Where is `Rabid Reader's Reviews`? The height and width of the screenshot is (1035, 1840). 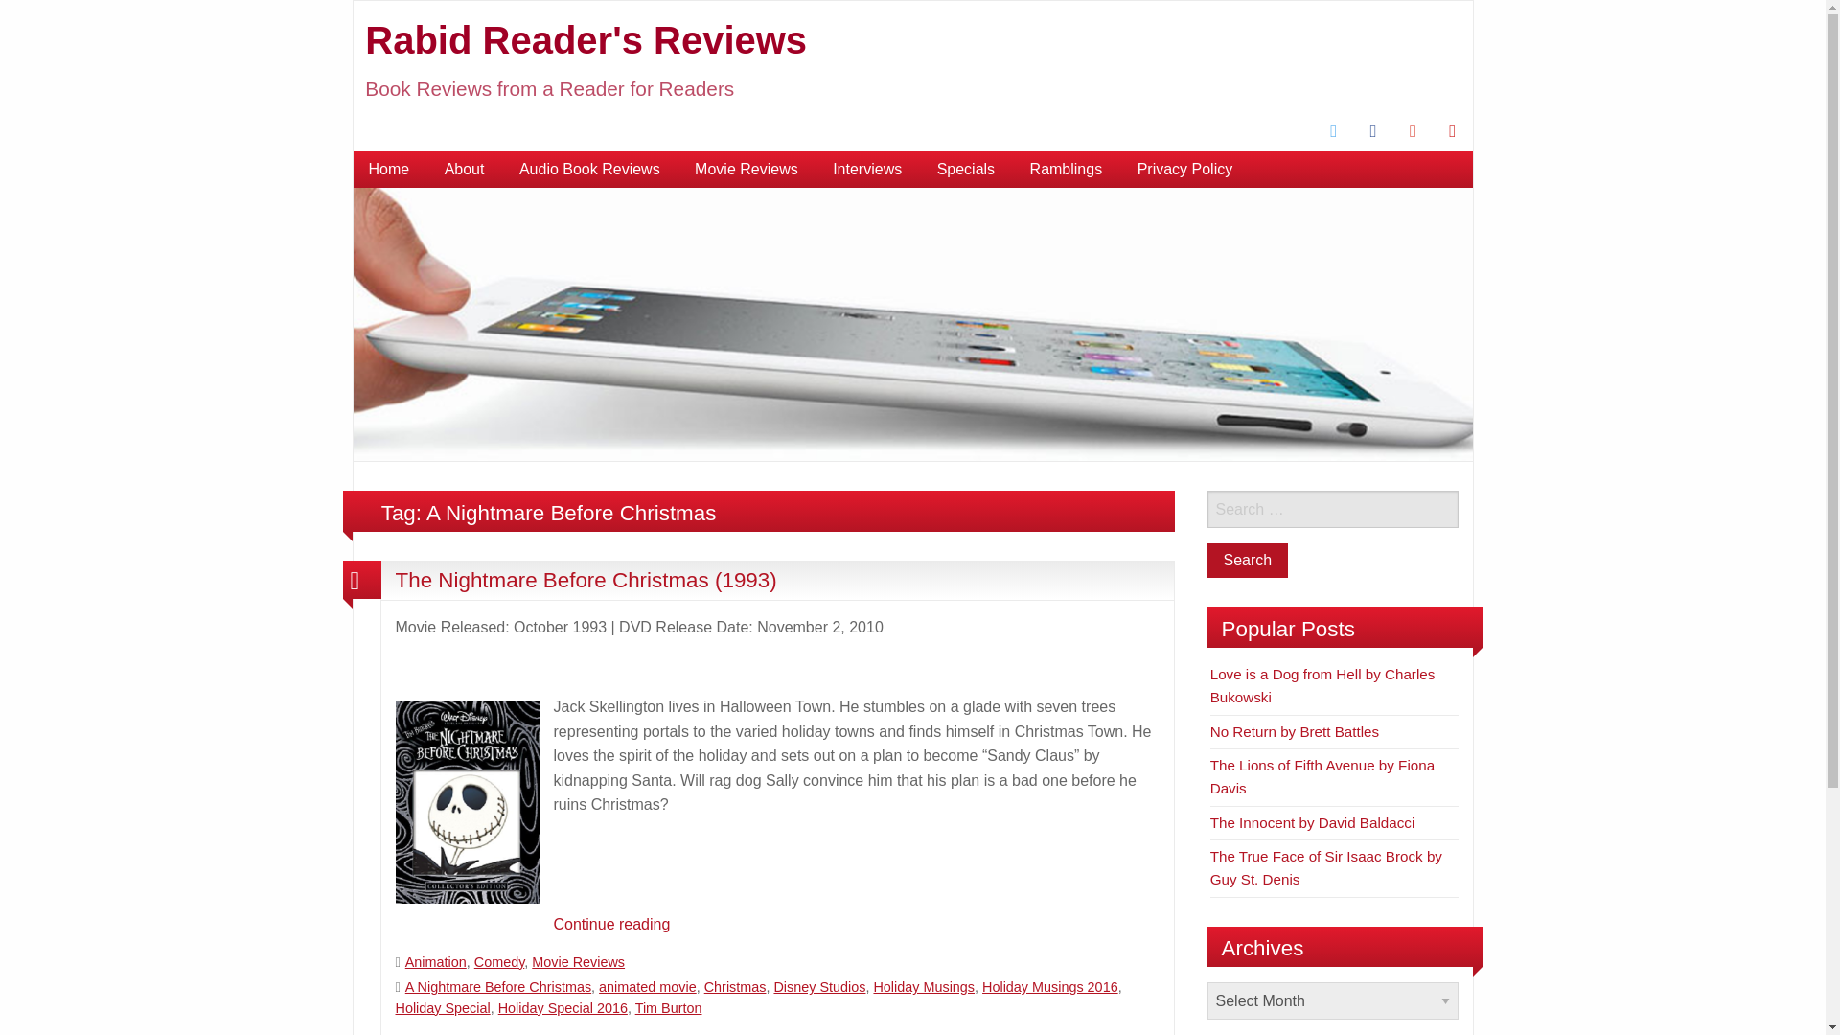 Rabid Reader's Reviews is located at coordinates (586, 40).